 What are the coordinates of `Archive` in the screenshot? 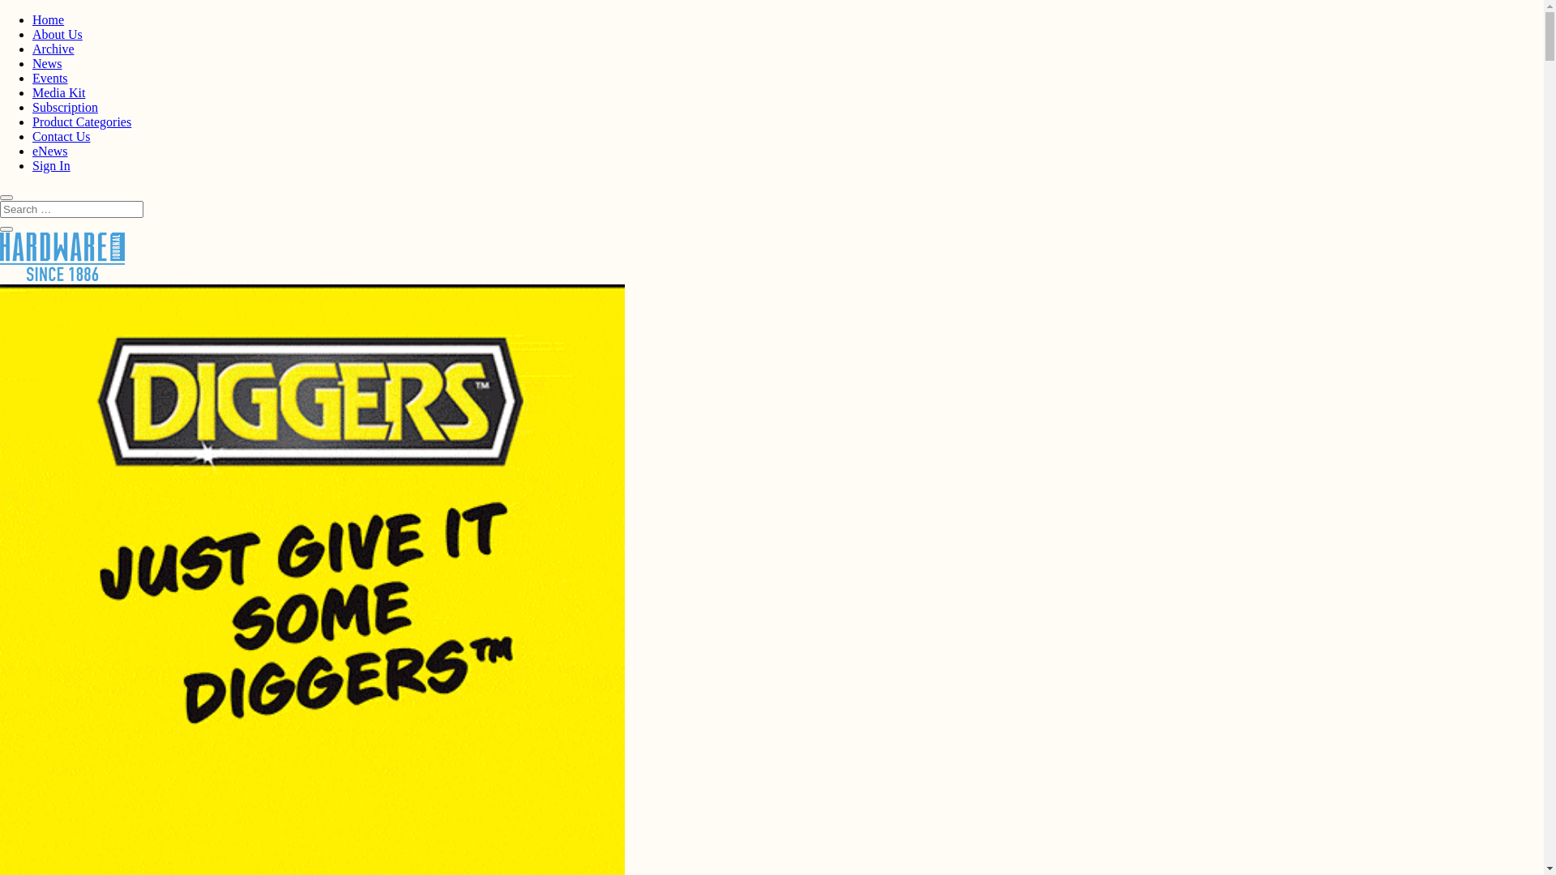 It's located at (53, 49).